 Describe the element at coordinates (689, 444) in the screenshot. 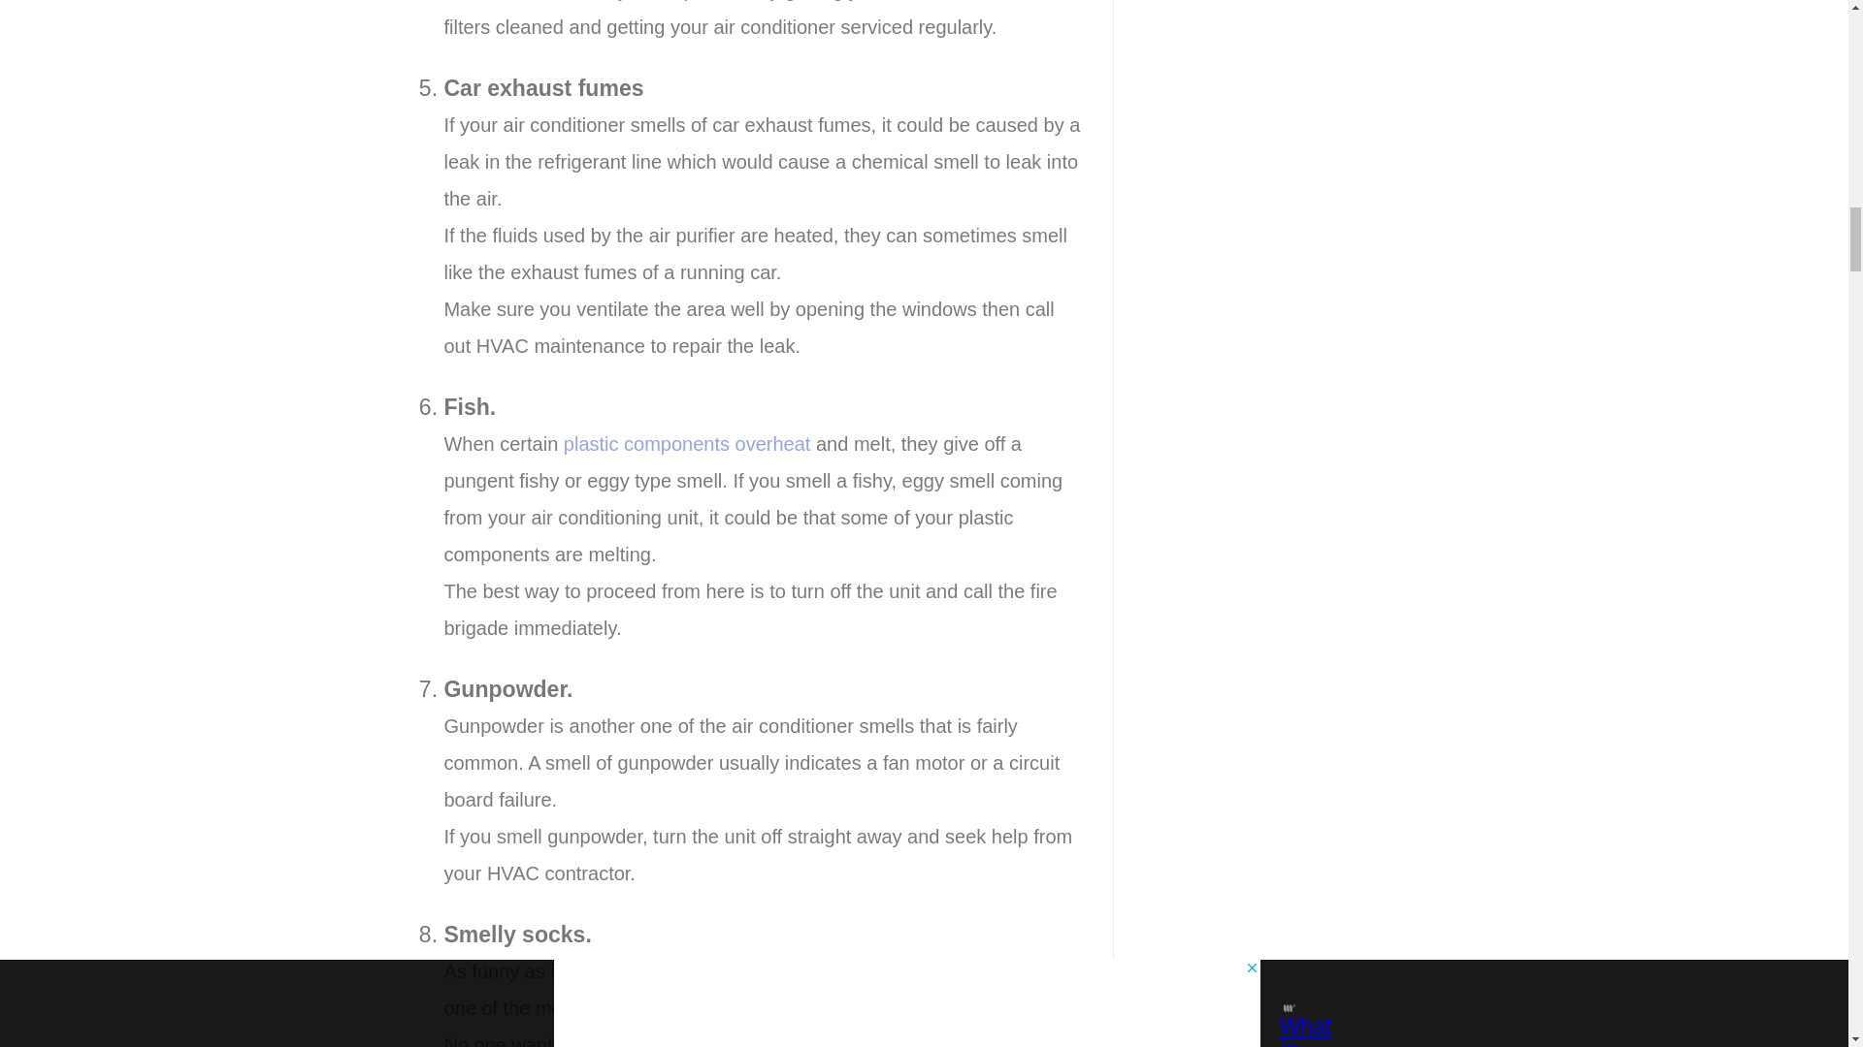

I see `plastic components overheat` at that location.